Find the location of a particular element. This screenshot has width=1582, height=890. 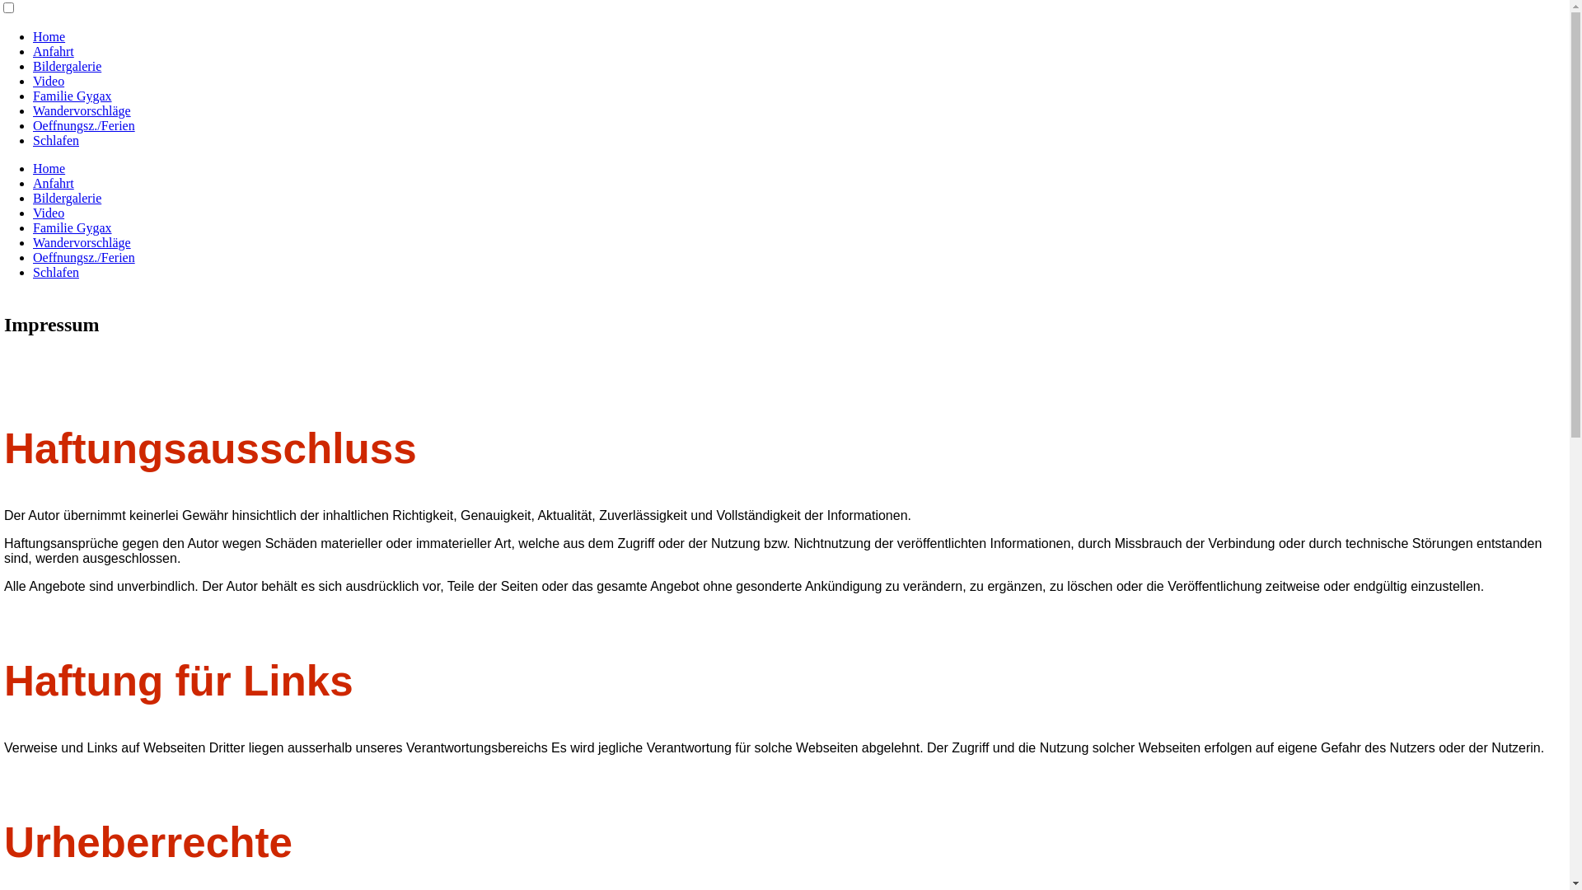

Bildergalerie is located at coordinates (67, 66).